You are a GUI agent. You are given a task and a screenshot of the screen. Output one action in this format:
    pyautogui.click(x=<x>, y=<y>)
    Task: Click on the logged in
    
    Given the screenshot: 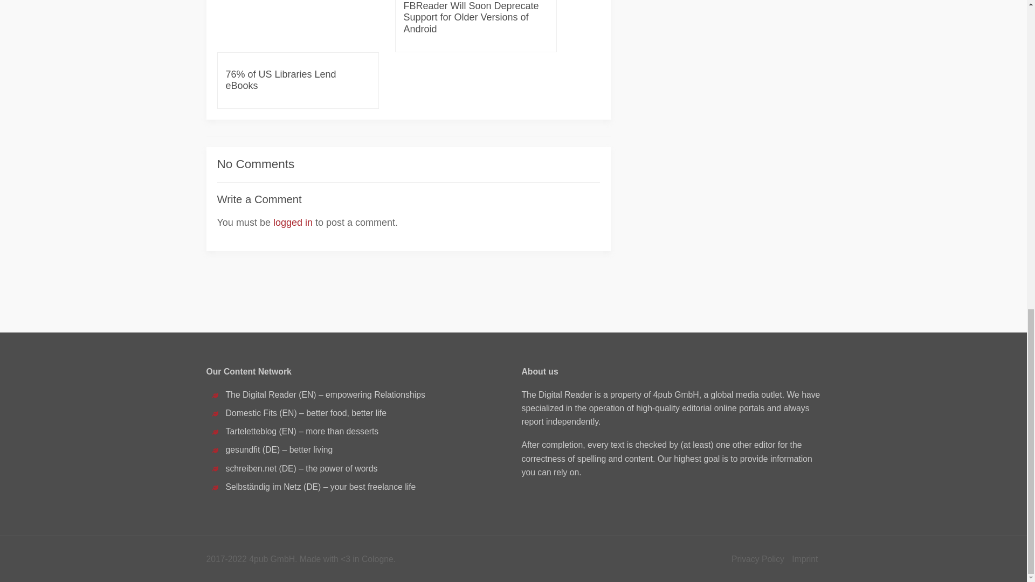 What is the action you would take?
    pyautogui.click(x=292, y=222)
    